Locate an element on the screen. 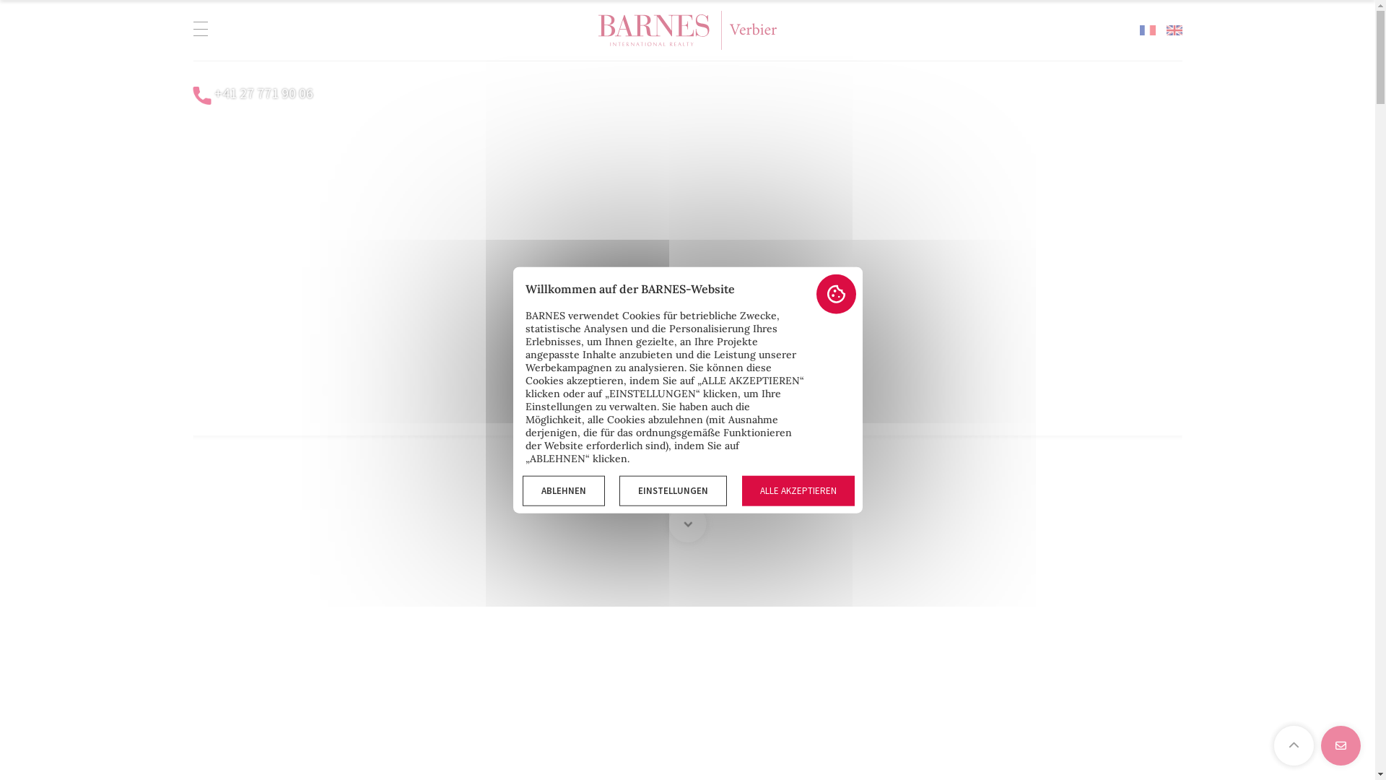 Image resolution: width=1386 pixels, height=780 pixels. Chalets zum Verkauf is located at coordinates (326, 399).